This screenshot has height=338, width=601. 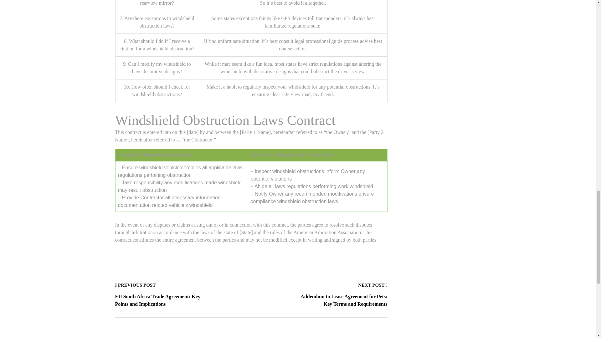 I want to click on EU South Africa Trade Agreement: Key Points and Implications, so click(x=158, y=300).